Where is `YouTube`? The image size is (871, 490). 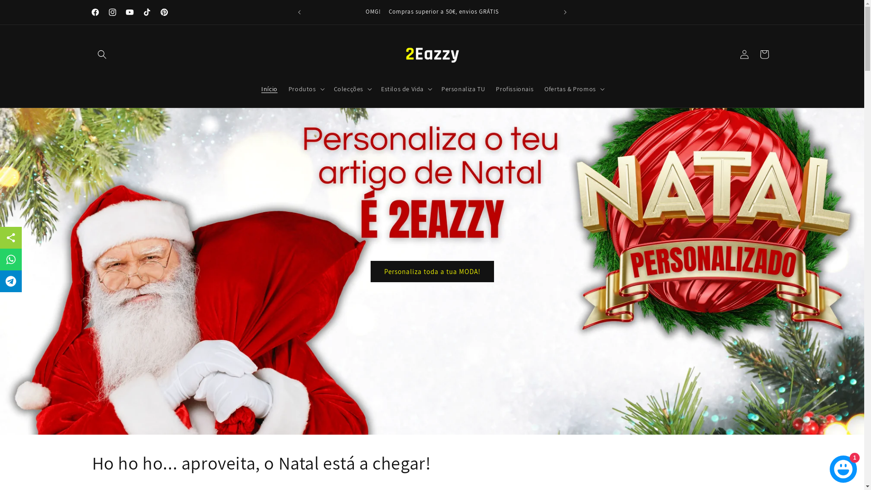 YouTube is located at coordinates (129, 12).